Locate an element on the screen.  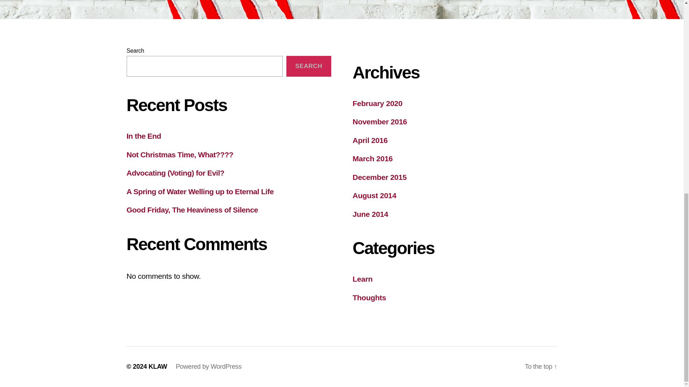
A Spring of Water Welling up to Eternal Life is located at coordinates (200, 191).